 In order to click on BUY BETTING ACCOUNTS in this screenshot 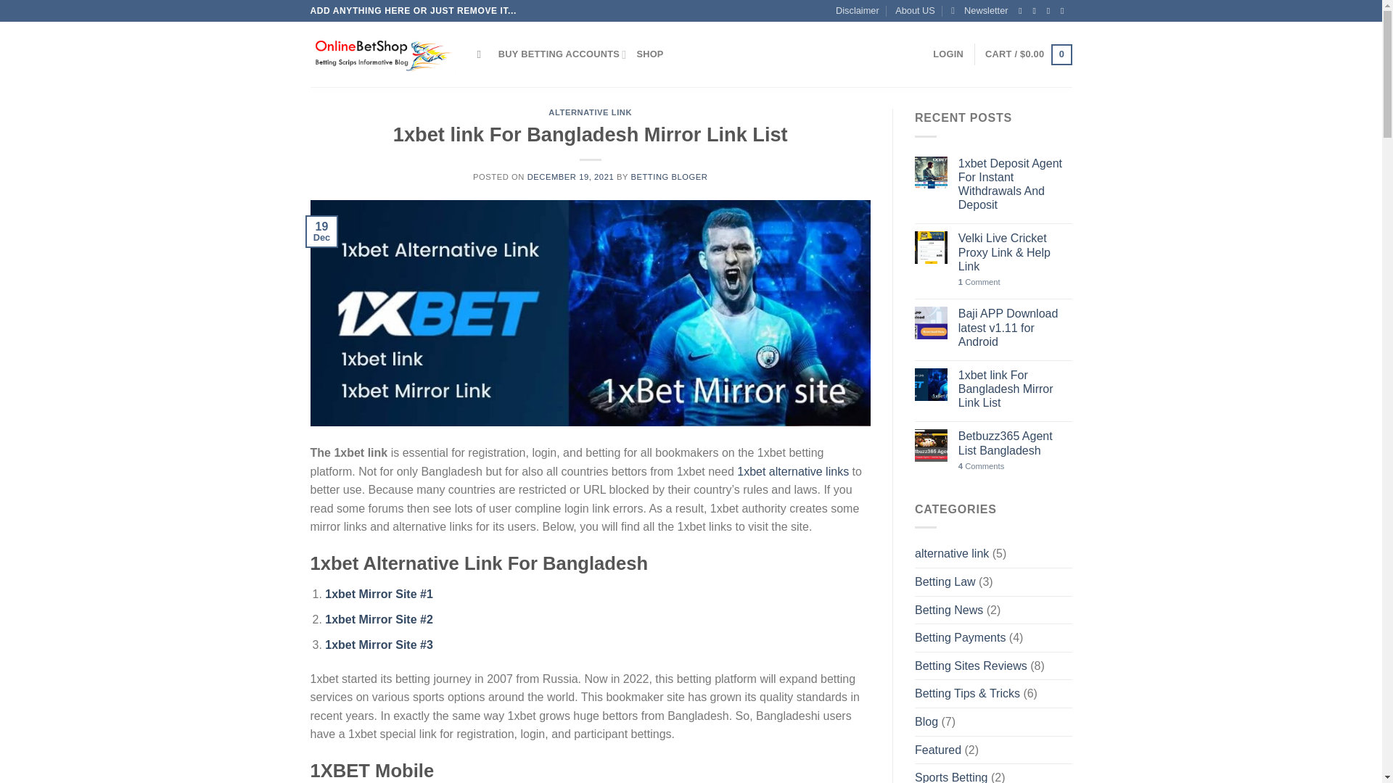, I will do `click(563, 54)`.